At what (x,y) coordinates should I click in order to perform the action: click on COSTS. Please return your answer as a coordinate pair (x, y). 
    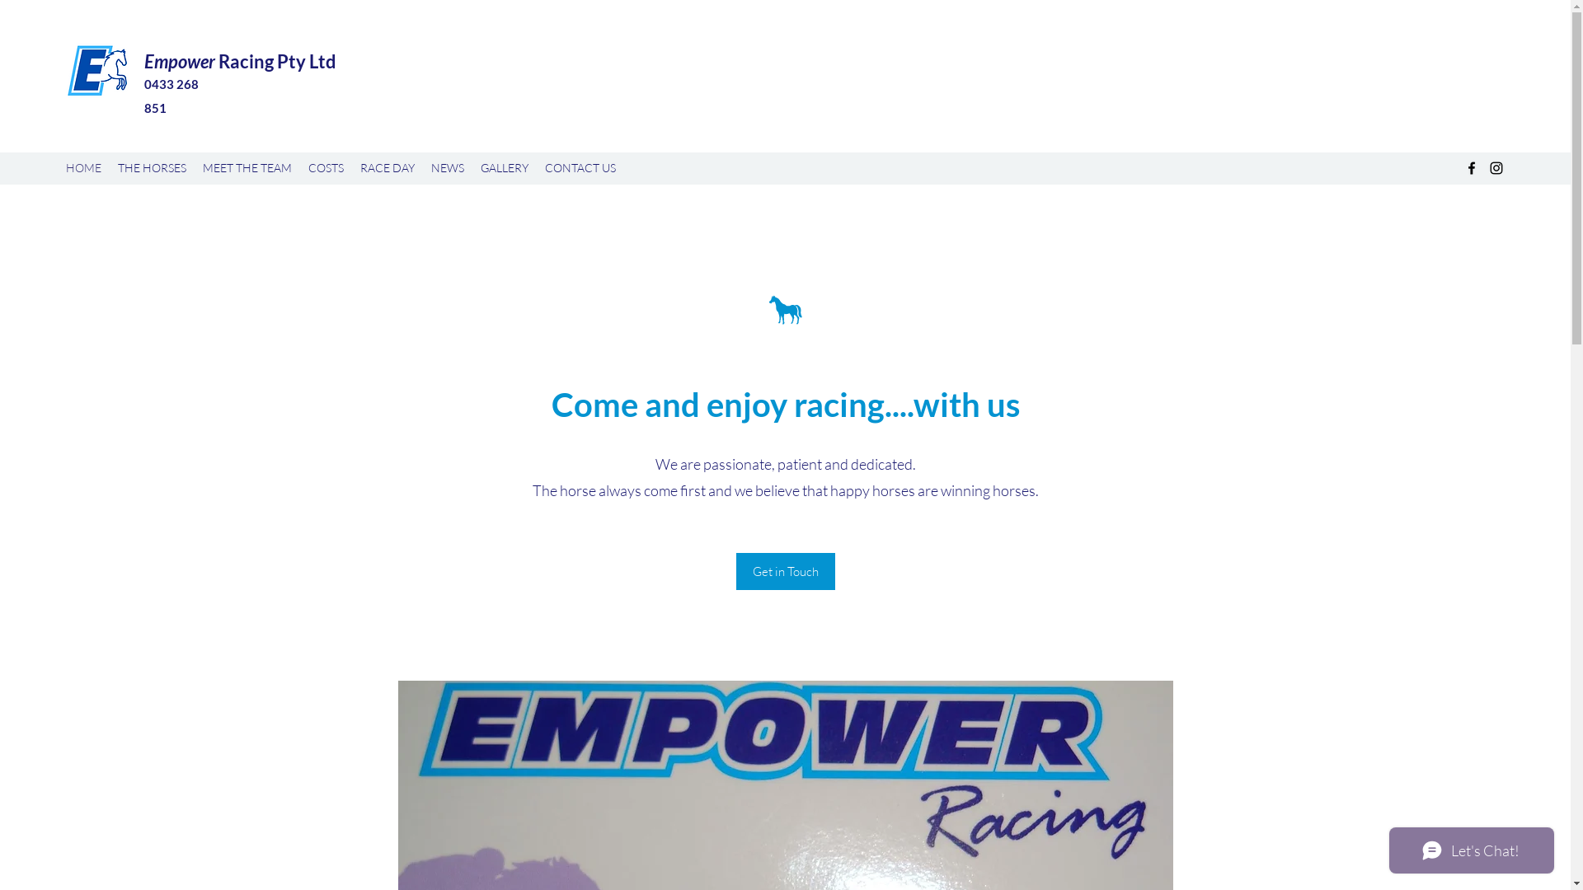
    Looking at the image, I should click on (326, 168).